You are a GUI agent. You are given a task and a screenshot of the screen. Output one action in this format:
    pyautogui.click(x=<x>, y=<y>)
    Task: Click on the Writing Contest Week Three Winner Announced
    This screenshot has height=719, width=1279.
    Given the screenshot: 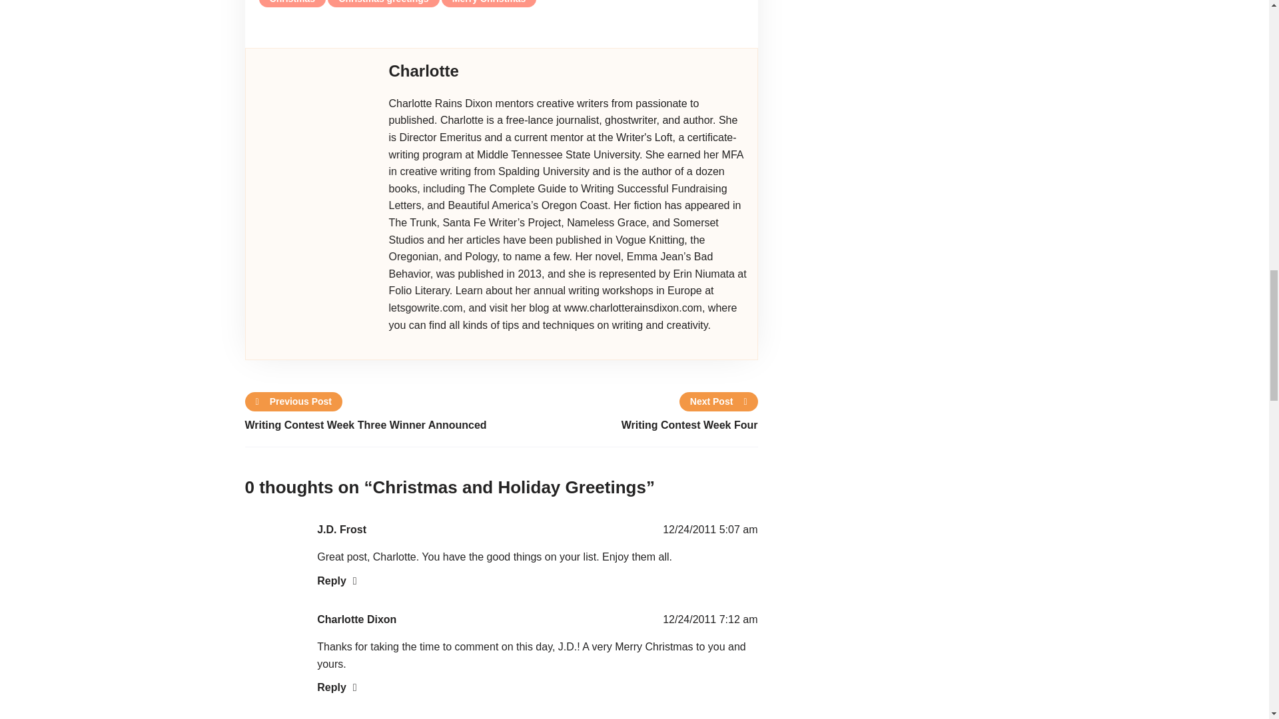 What is the action you would take?
    pyautogui.click(x=373, y=425)
    